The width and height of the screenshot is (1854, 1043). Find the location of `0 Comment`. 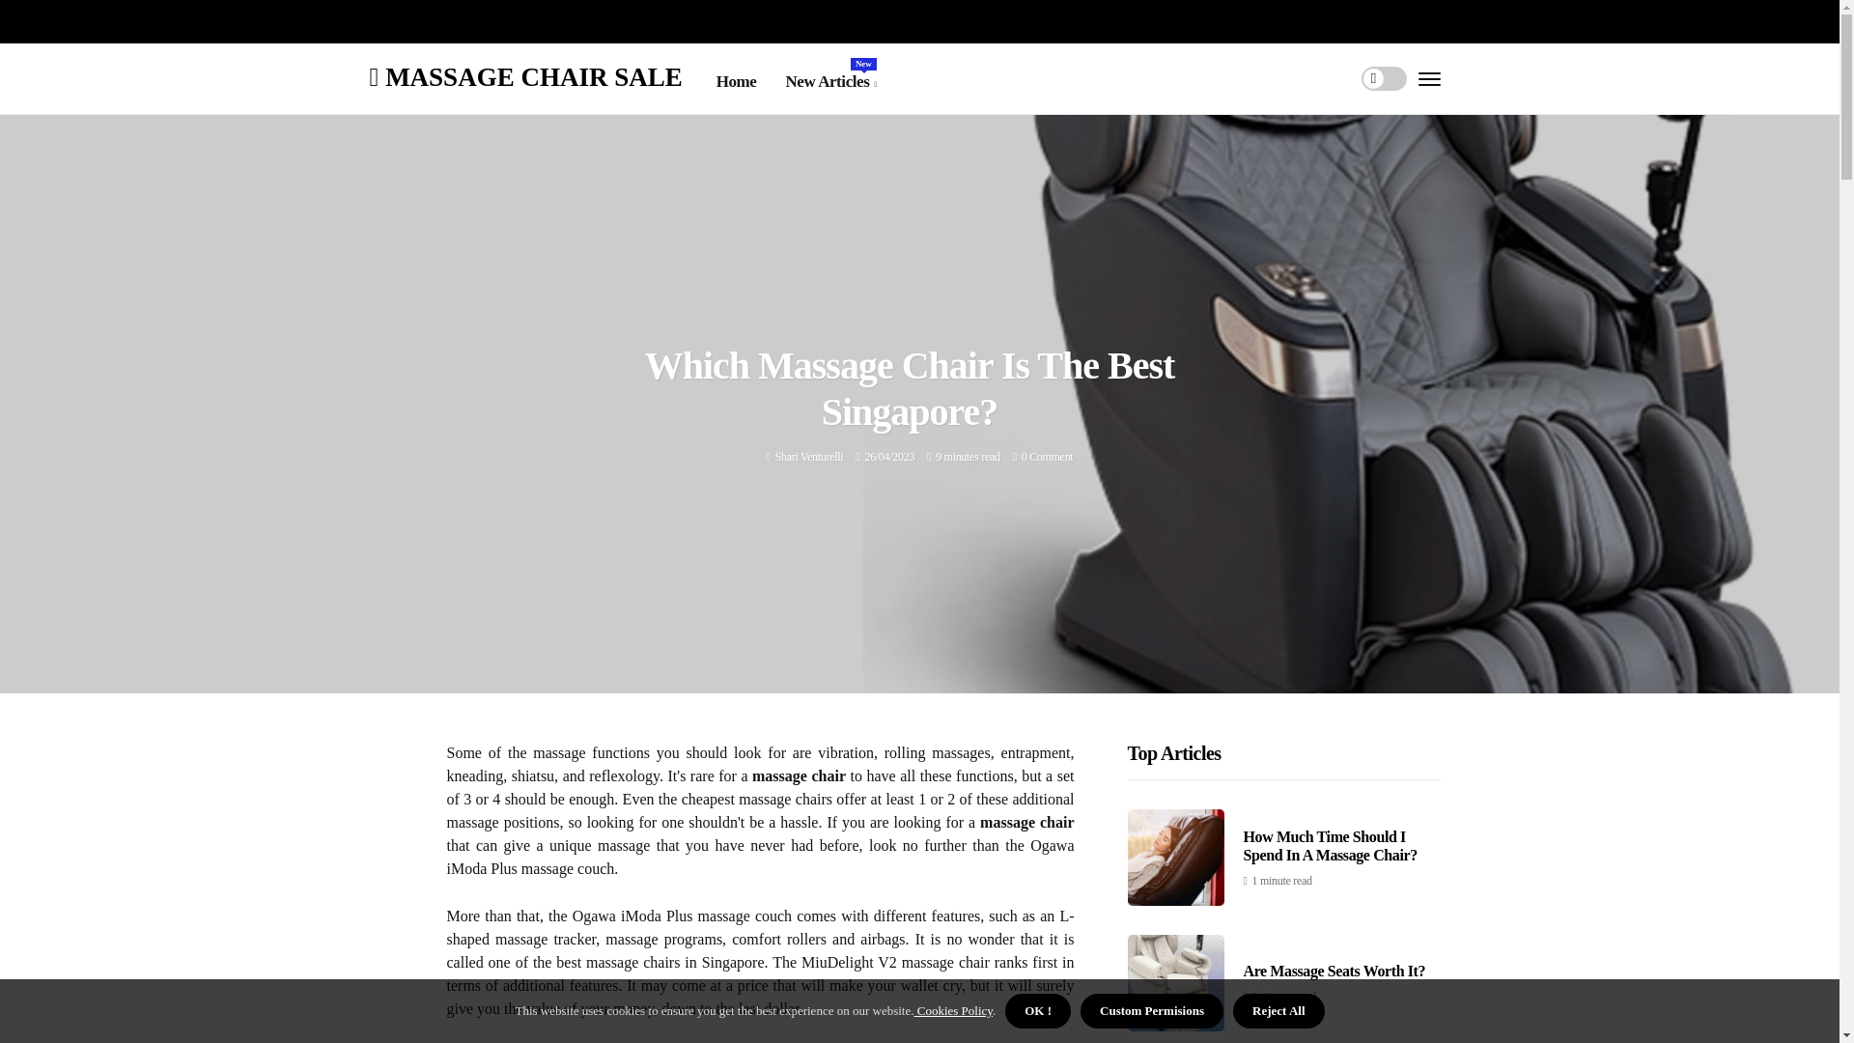

0 Comment is located at coordinates (1047, 456).